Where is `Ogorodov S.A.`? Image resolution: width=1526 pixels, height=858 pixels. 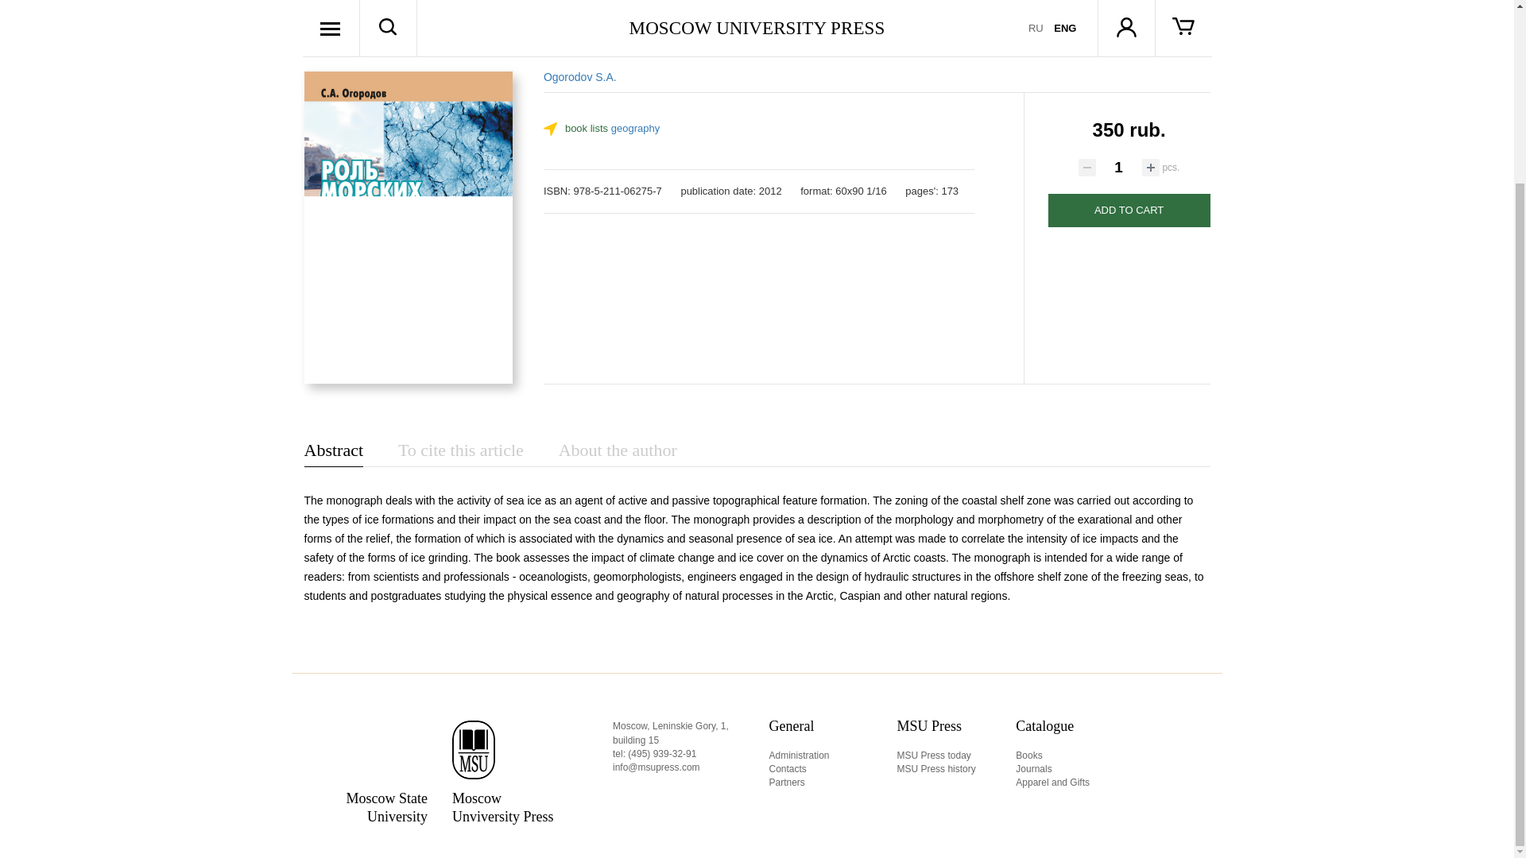 Ogorodov S.A. is located at coordinates (579, 76).